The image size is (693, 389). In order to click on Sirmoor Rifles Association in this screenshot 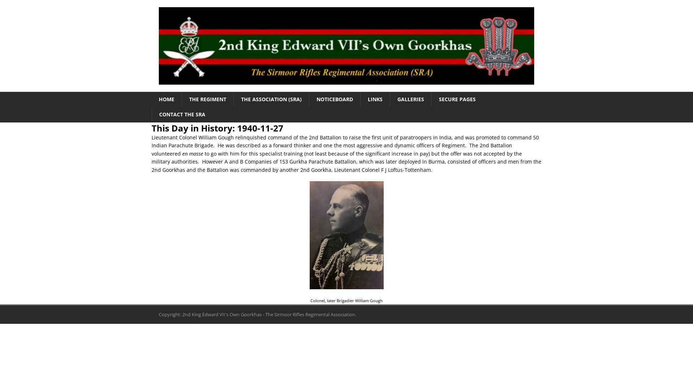, I will do `click(346, 46)`.